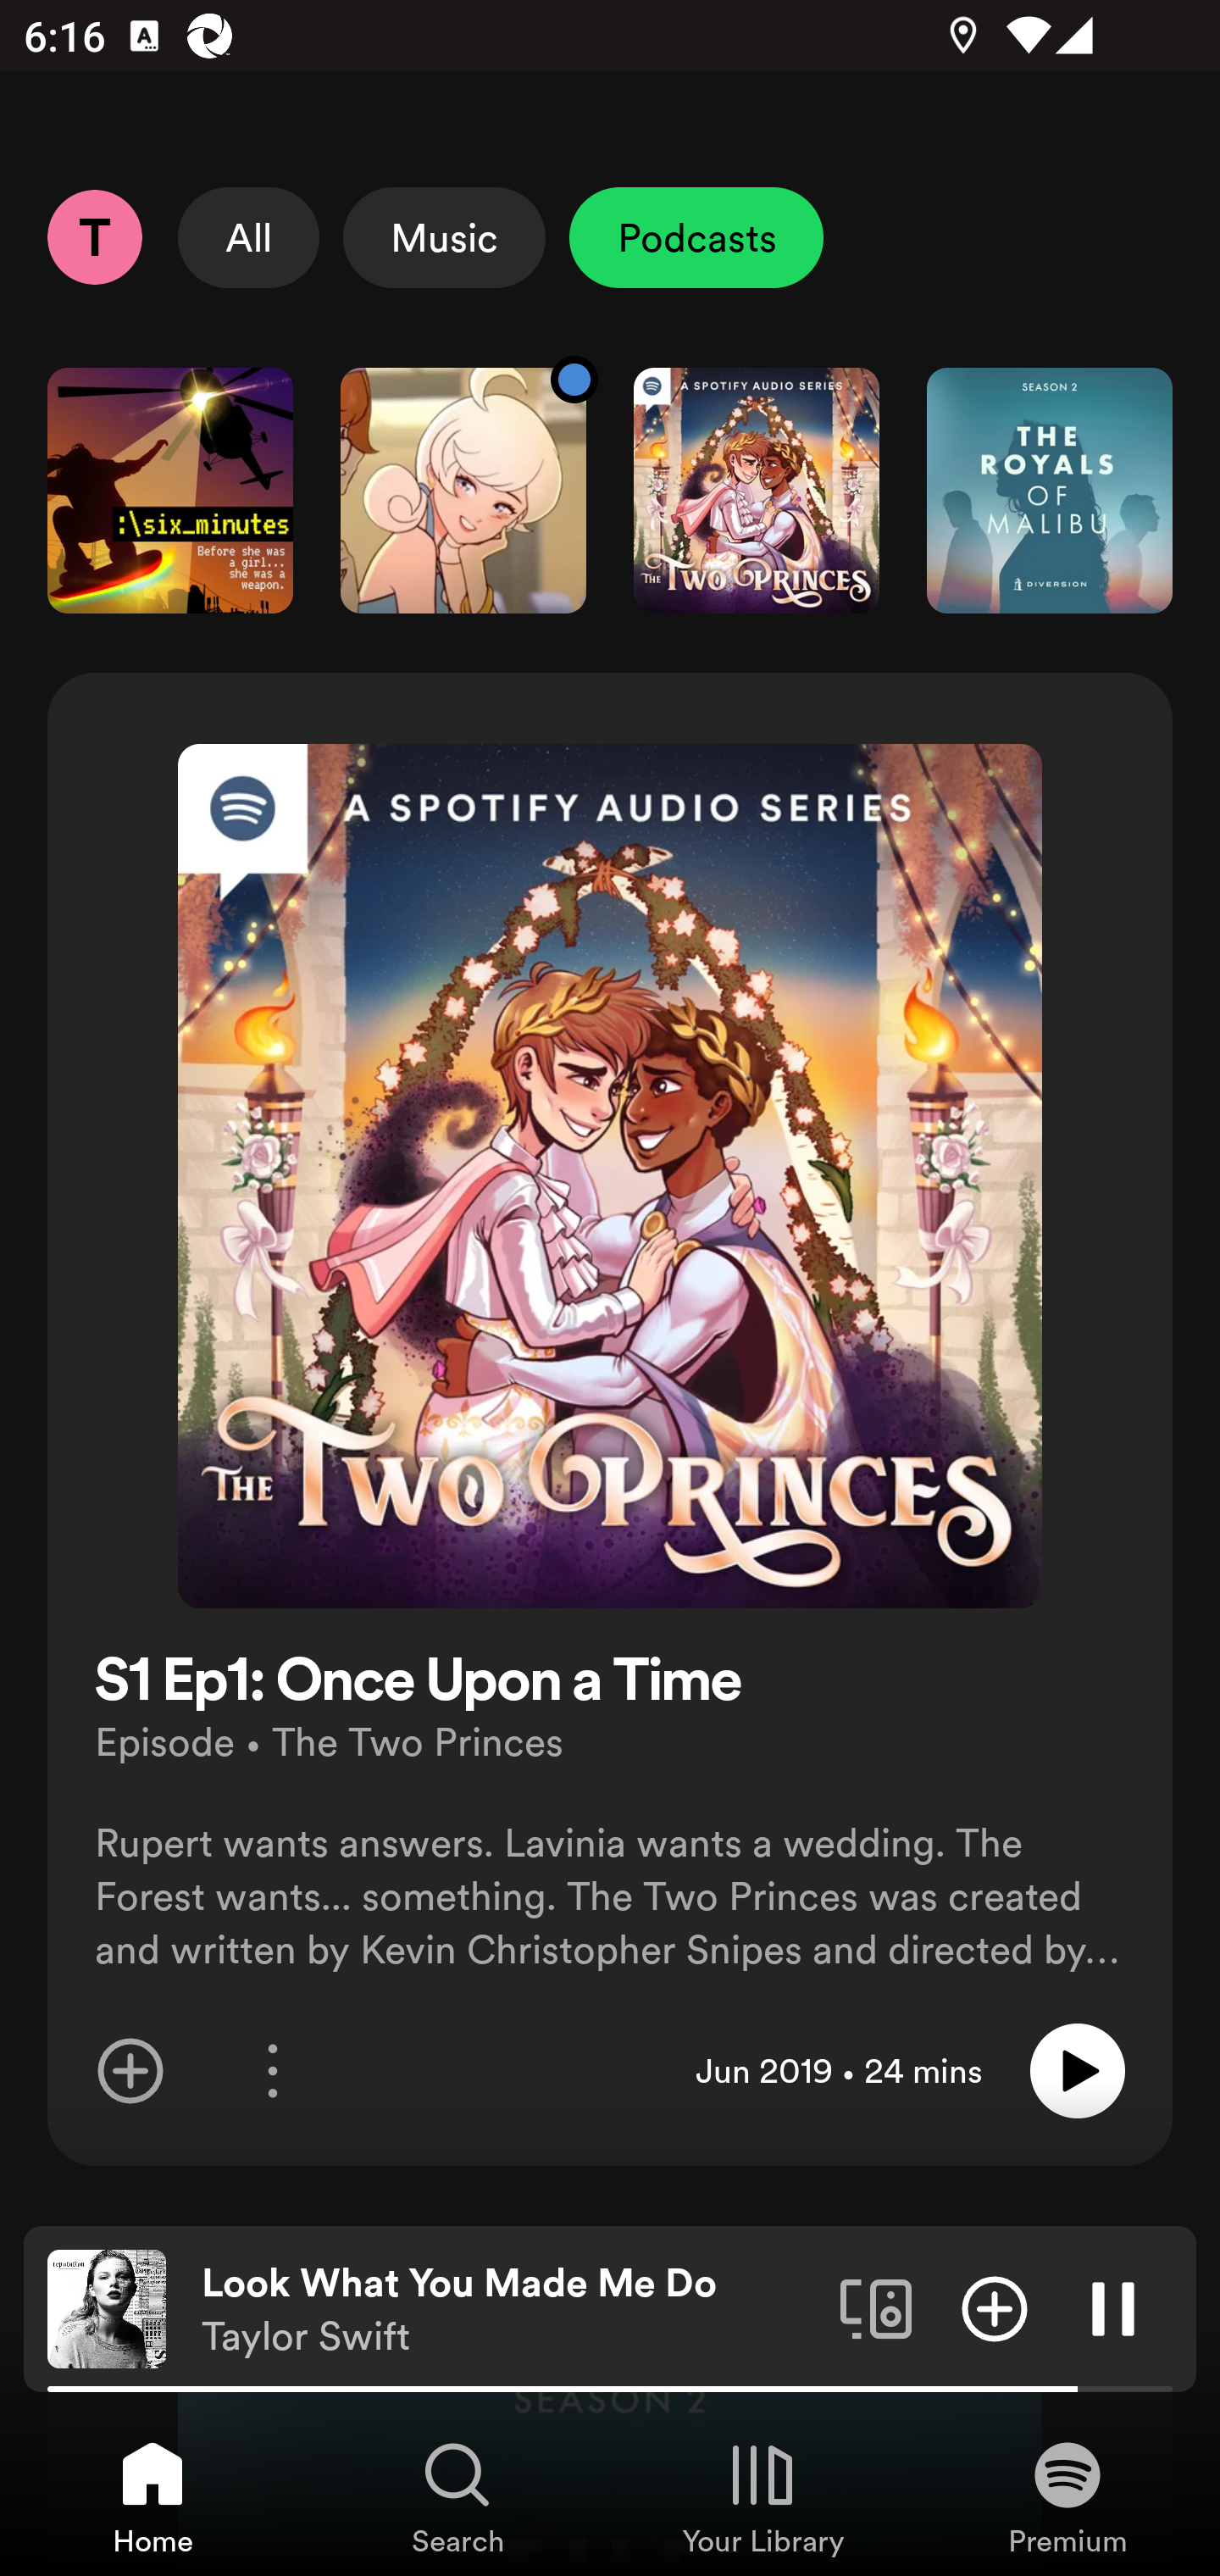  I want to click on Play, so click(1078, 2071).